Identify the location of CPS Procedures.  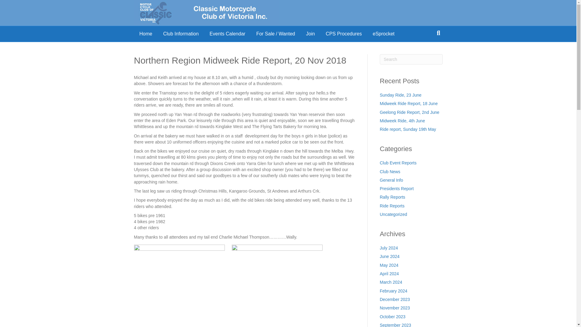
(344, 34).